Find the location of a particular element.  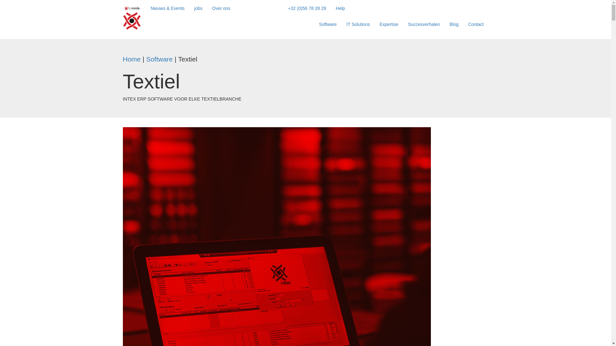

Software is located at coordinates (160, 59).